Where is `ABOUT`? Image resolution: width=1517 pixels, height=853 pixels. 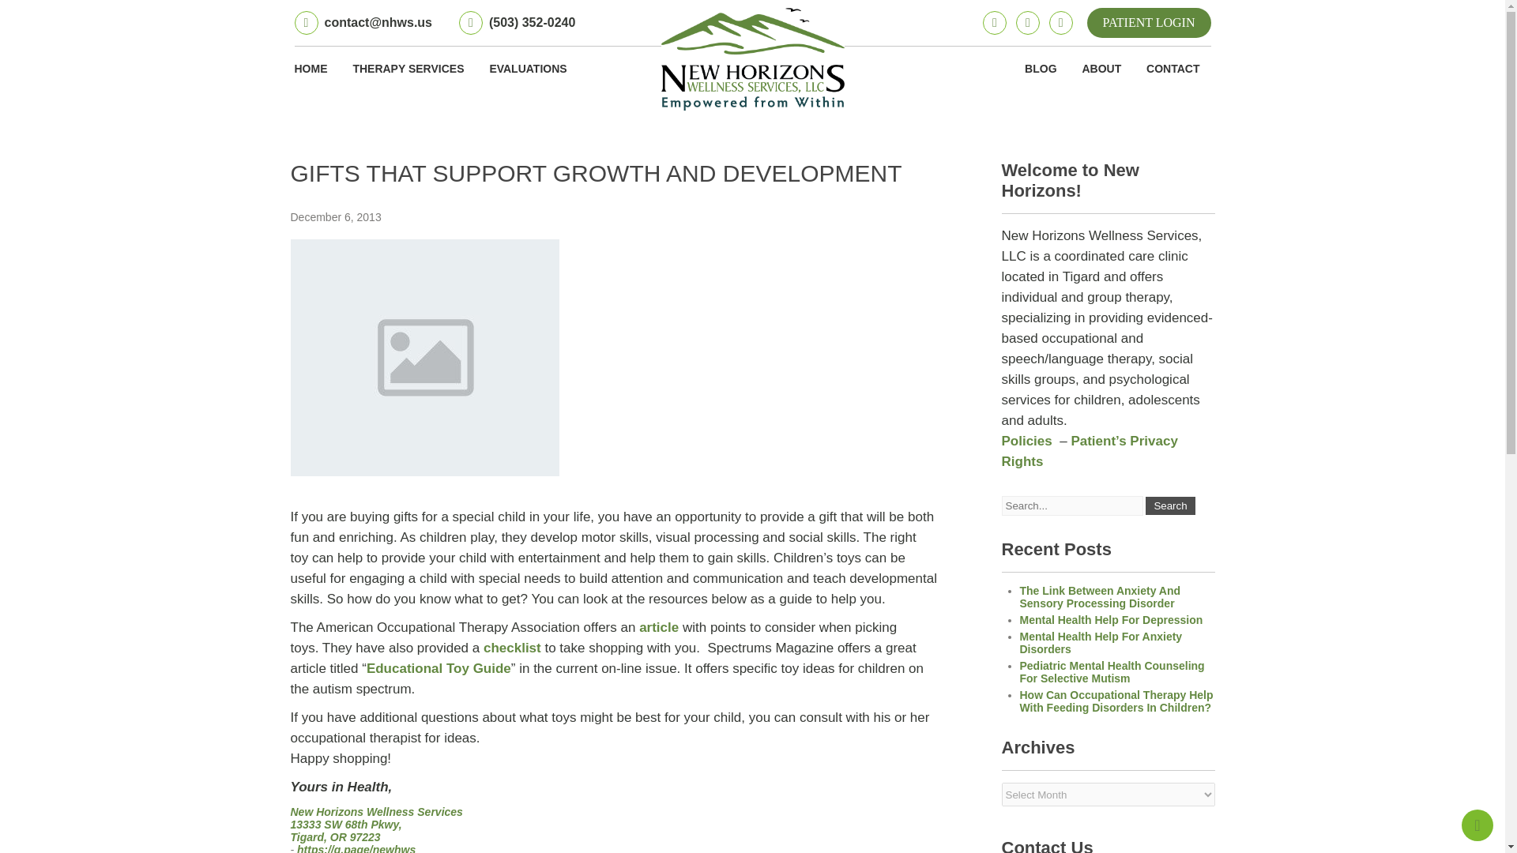 ABOUT is located at coordinates (1101, 68).